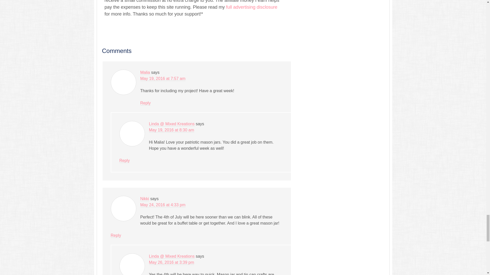 This screenshot has width=490, height=275. Describe the element at coordinates (145, 72) in the screenshot. I see `Malia` at that location.